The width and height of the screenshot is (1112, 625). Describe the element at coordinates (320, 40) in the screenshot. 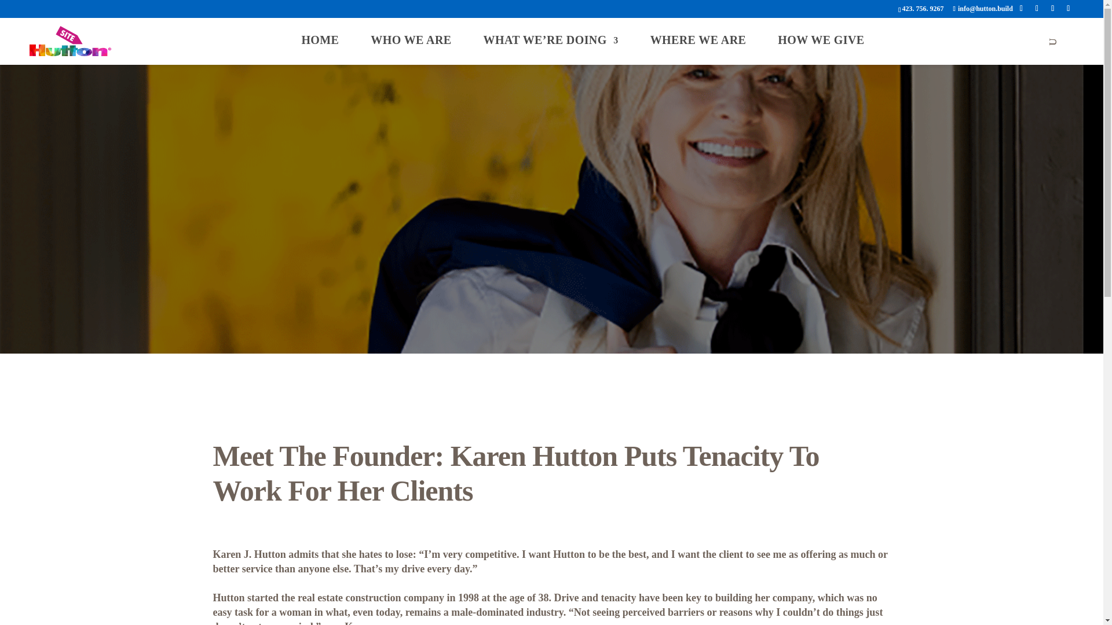

I see `HOME` at that location.